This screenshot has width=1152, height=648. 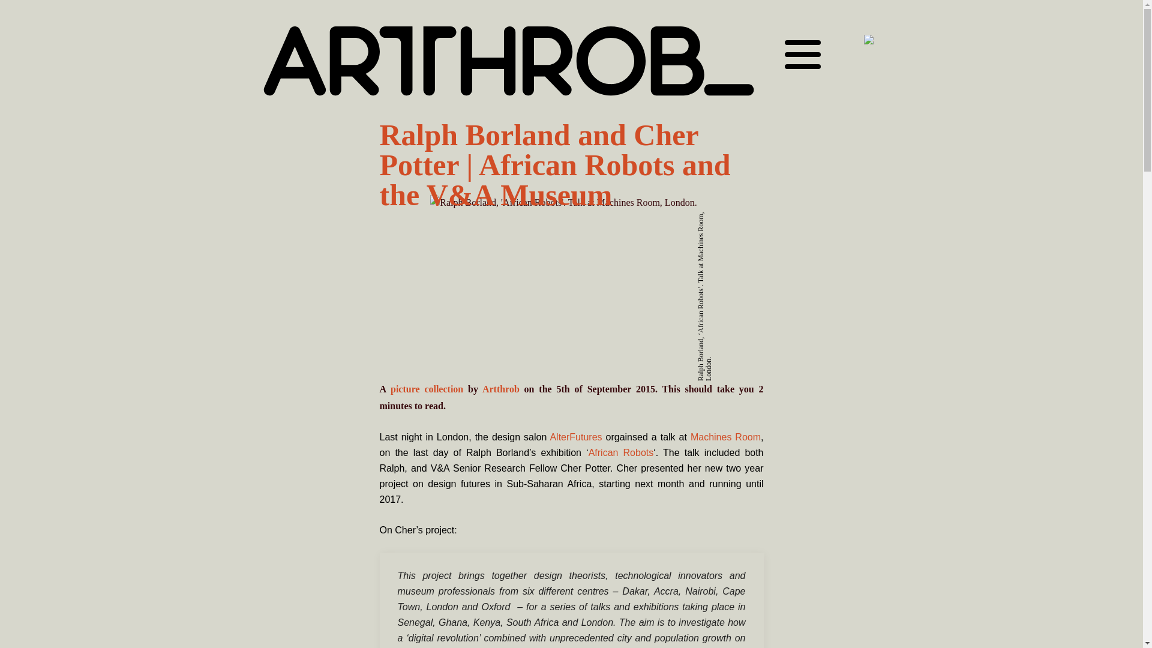 I want to click on African Robots, so click(x=622, y=452).